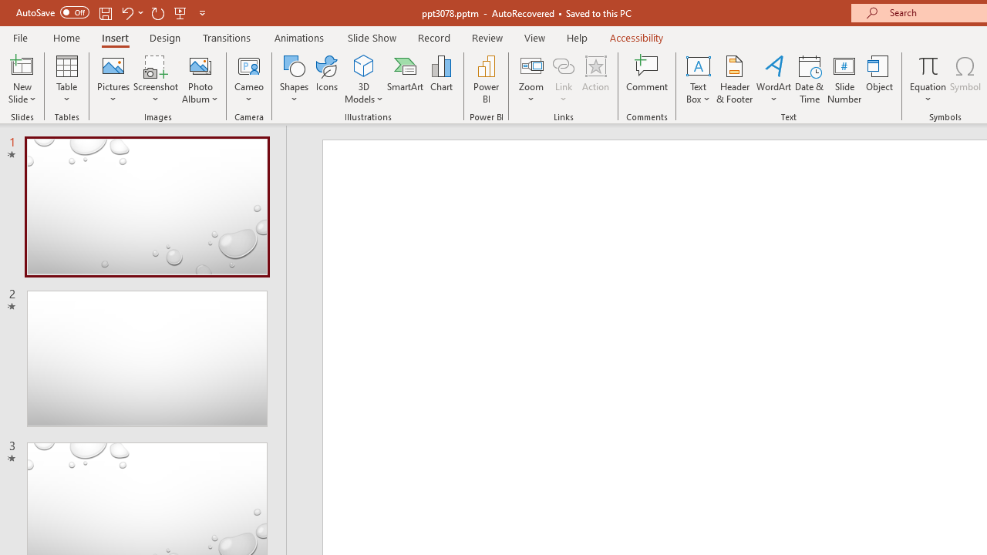 The image size is (987, 555). I want to click on Date & Time..., so click(810, 79).